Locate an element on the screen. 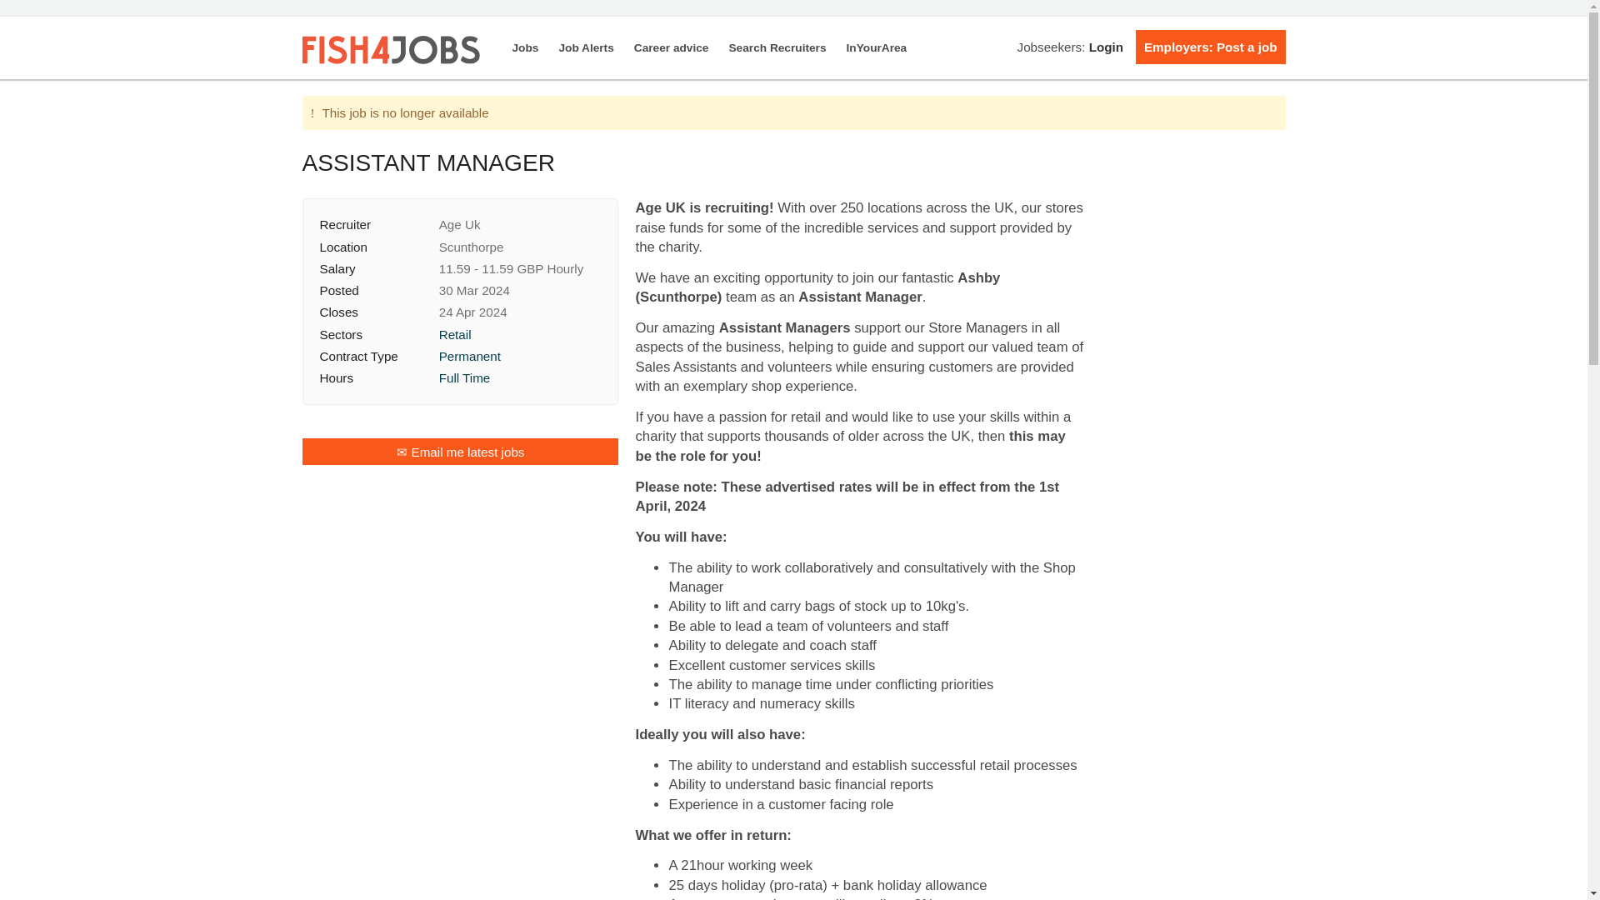  Email me latest jobs is located at coordinates (460, 452).